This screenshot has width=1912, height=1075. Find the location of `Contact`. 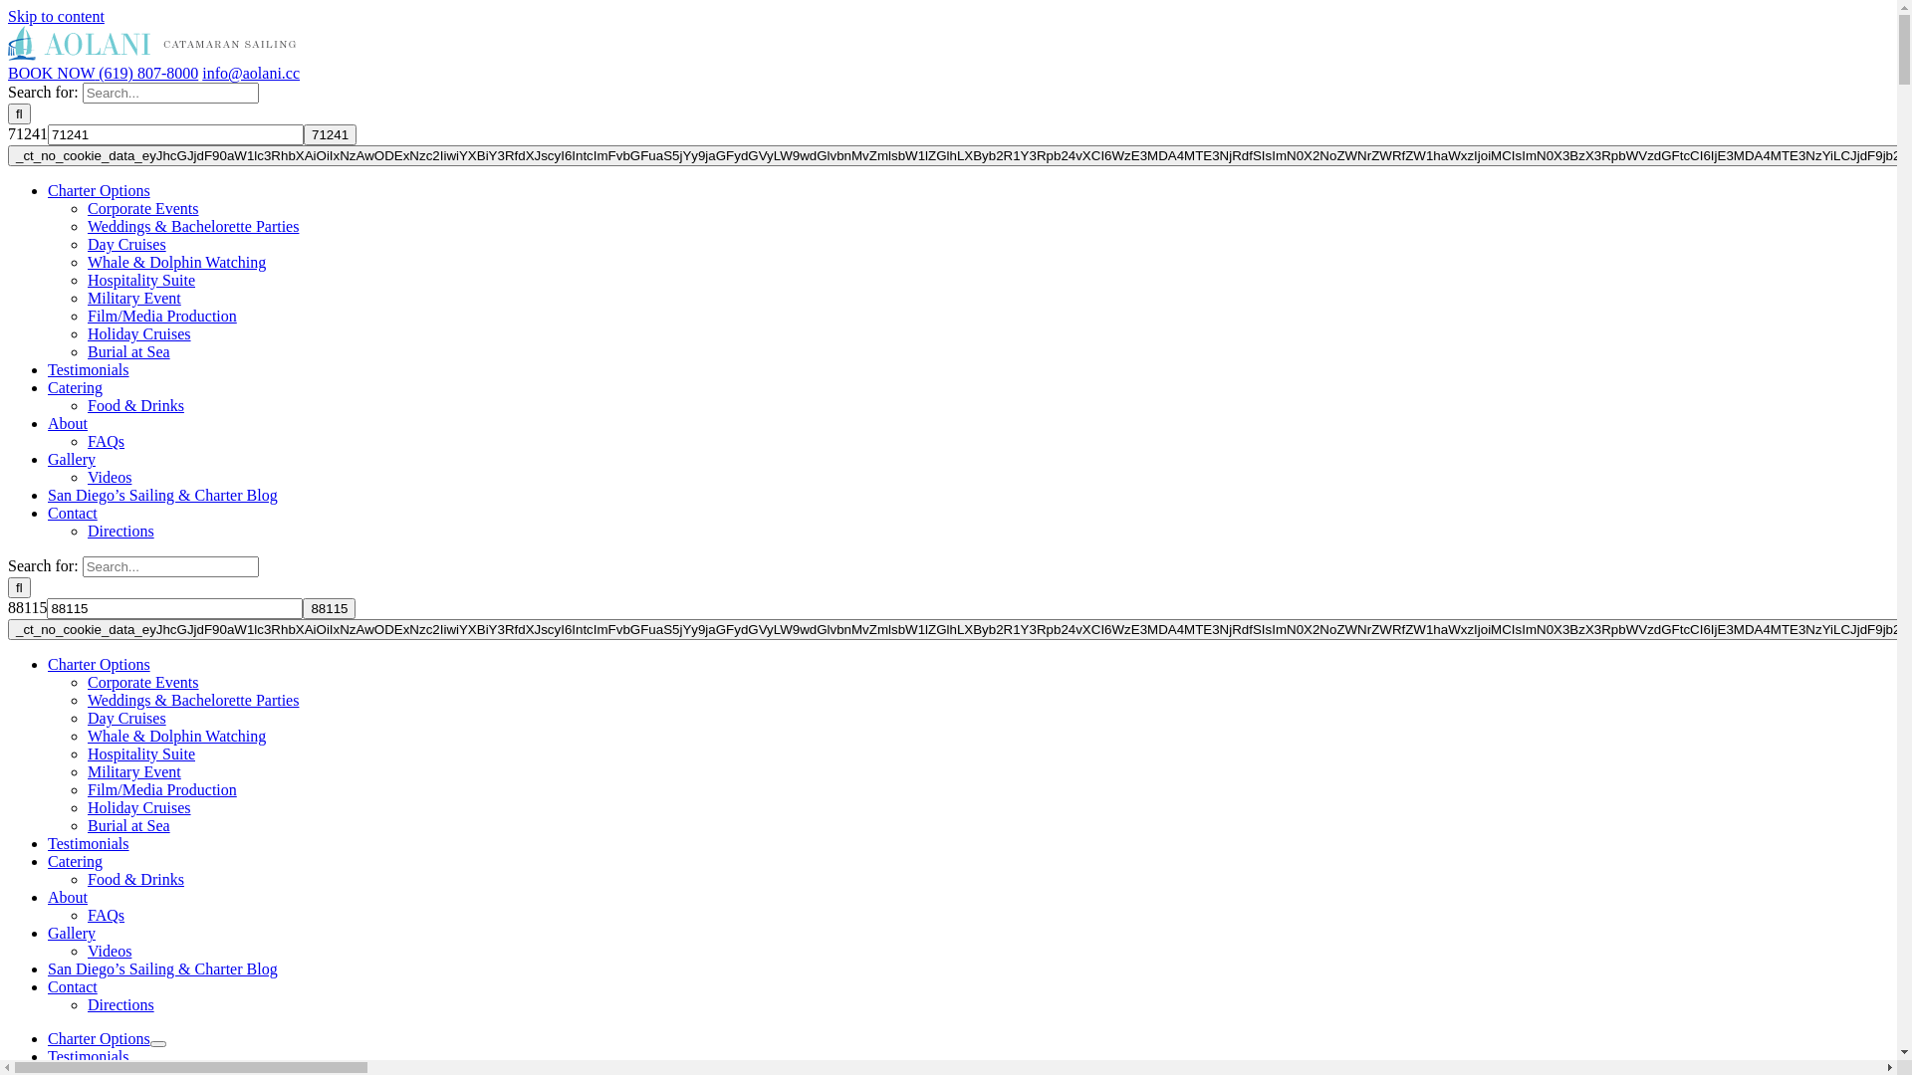

Contact is located at coordinates (73, 514).